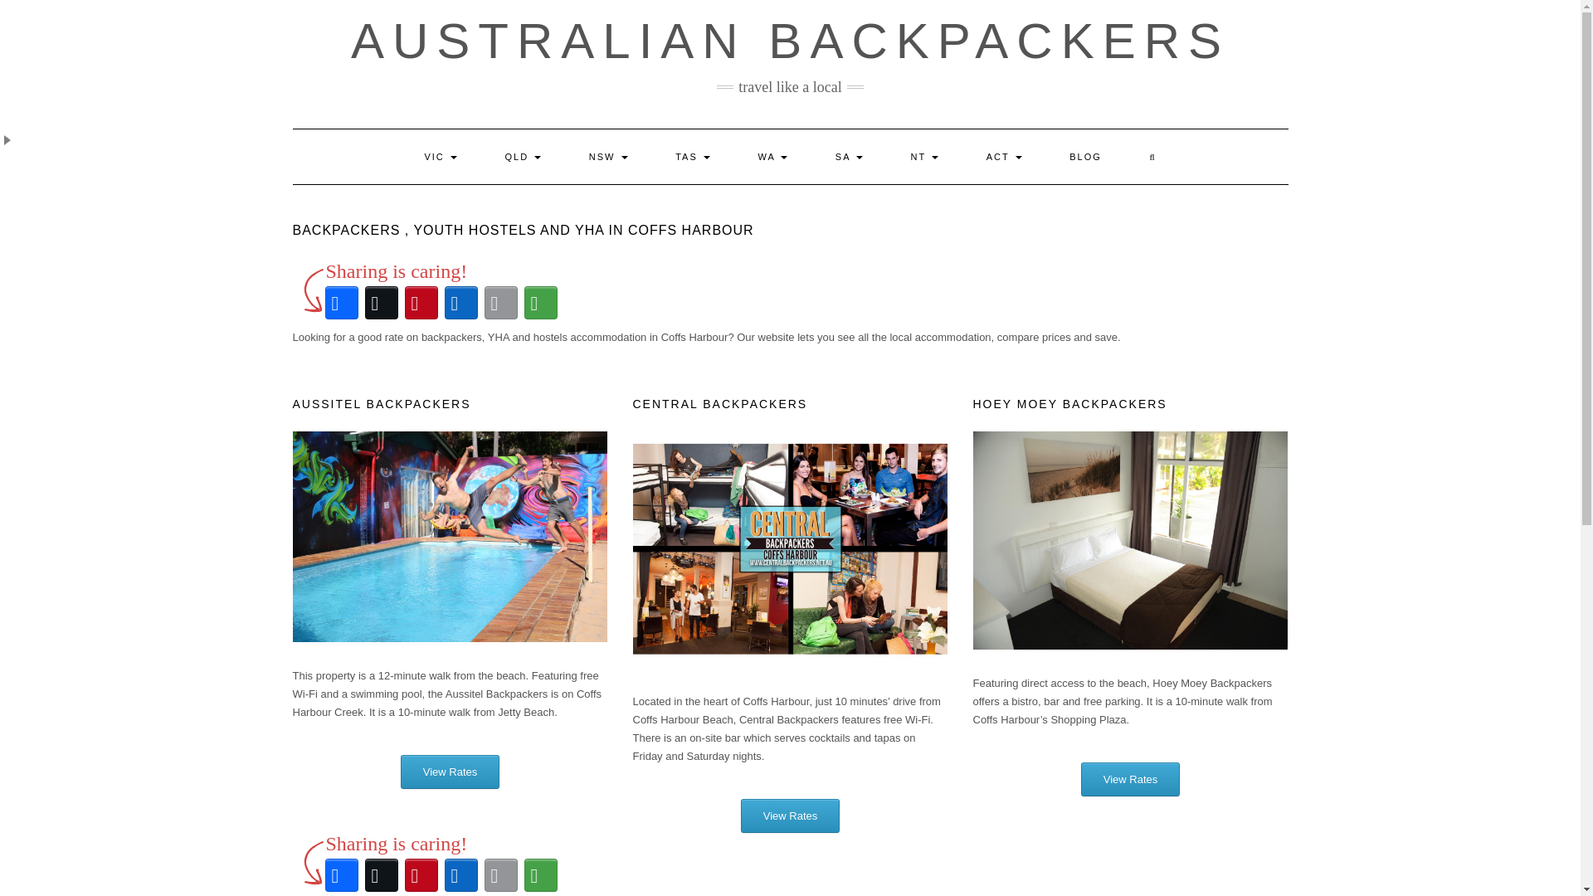 The height and width of the screenshot is (896, 1593). Describe the element at coordinates (421, 874) in the screenshot. I see `Pinterest` at that location.